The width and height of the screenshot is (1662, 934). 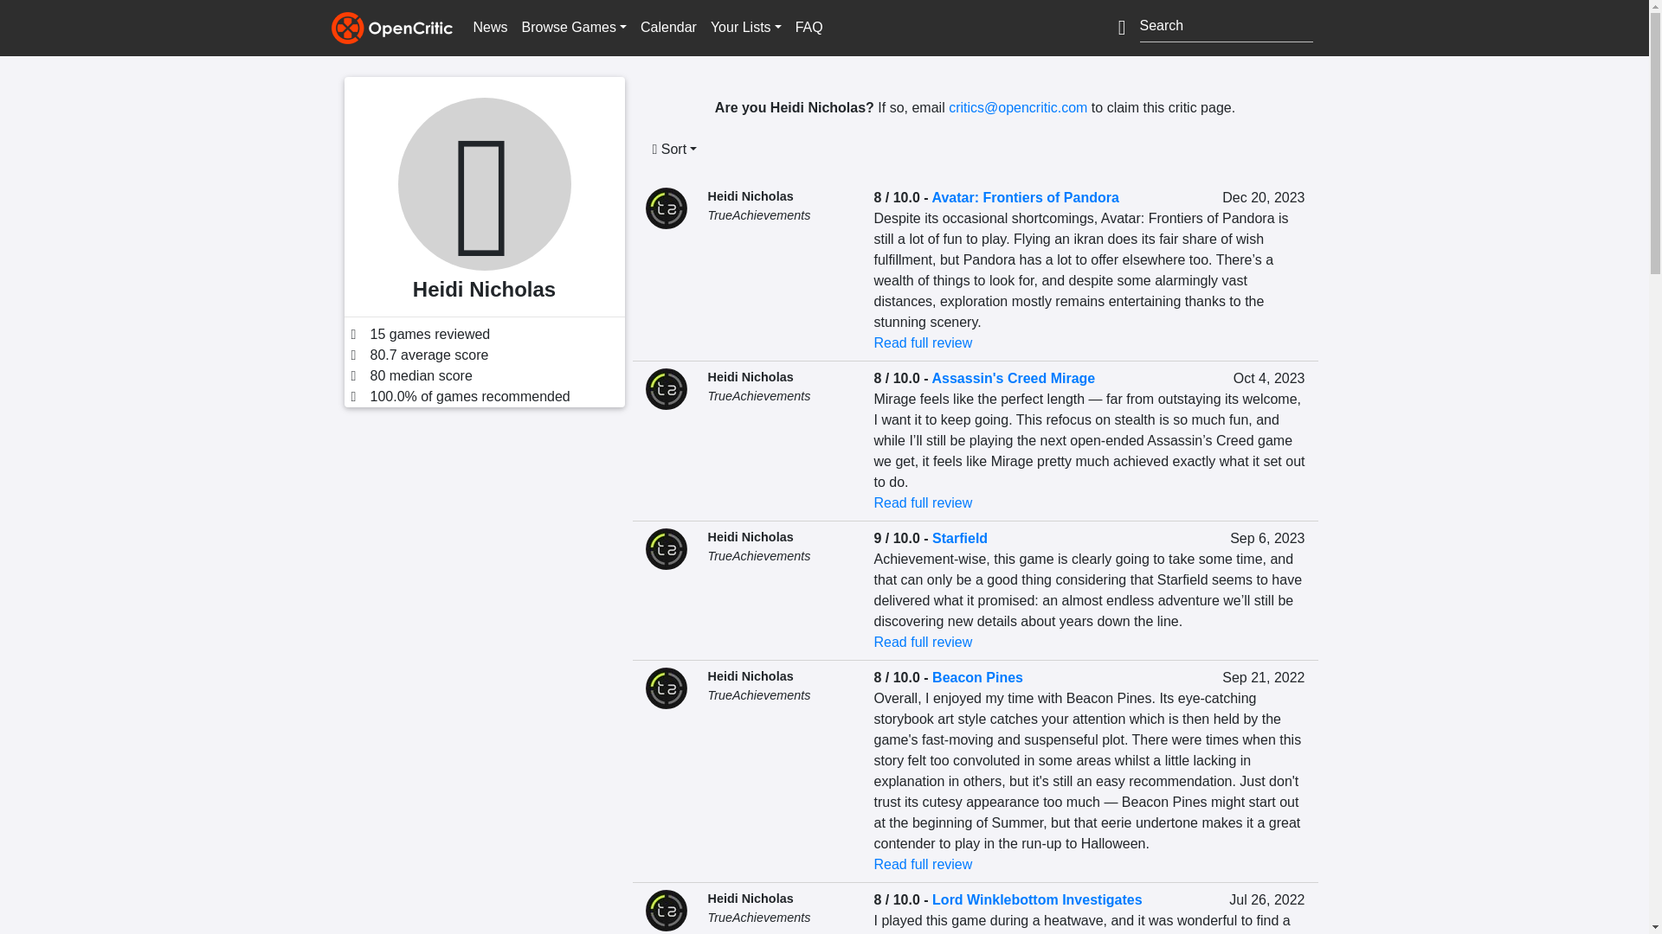 What do you see at coordinates (959, 538) in the screenshot?
I see `Starfield` at bounding box center [959, 538].